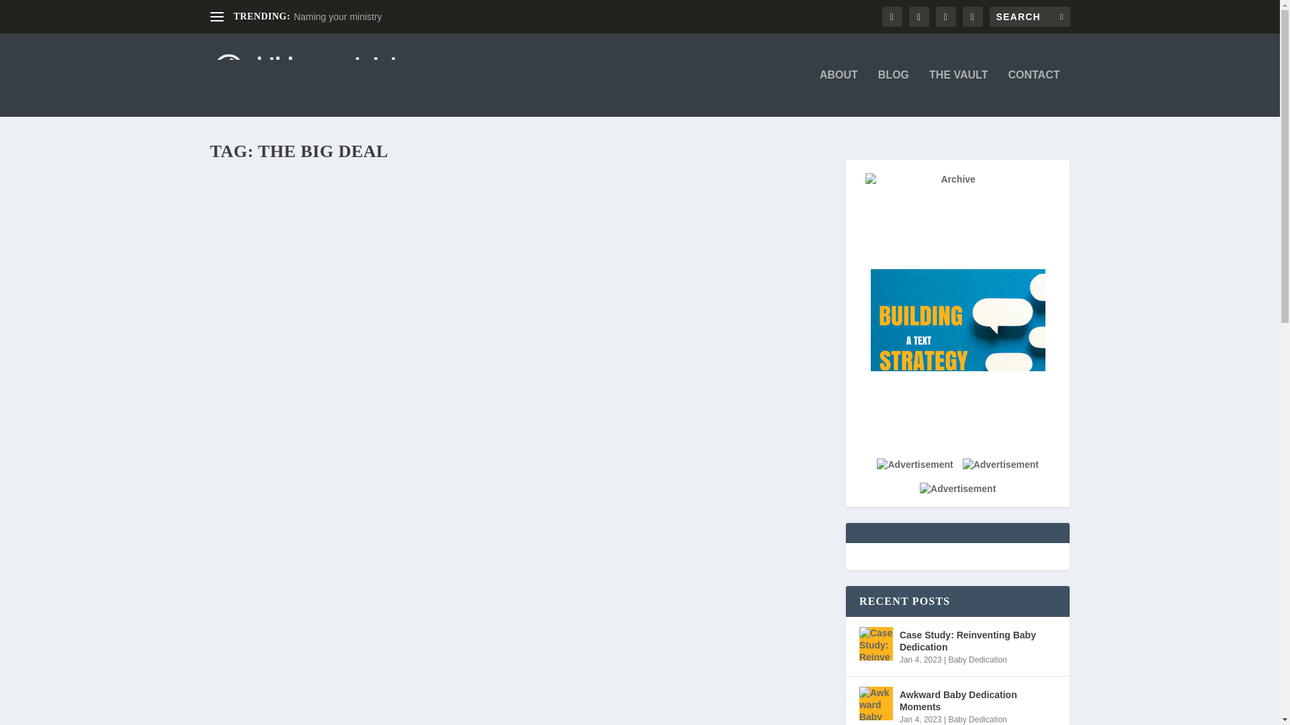 The width and height of the screenshot is (1290, 725). I want to click on Baby Dedication, so click(977, 660).